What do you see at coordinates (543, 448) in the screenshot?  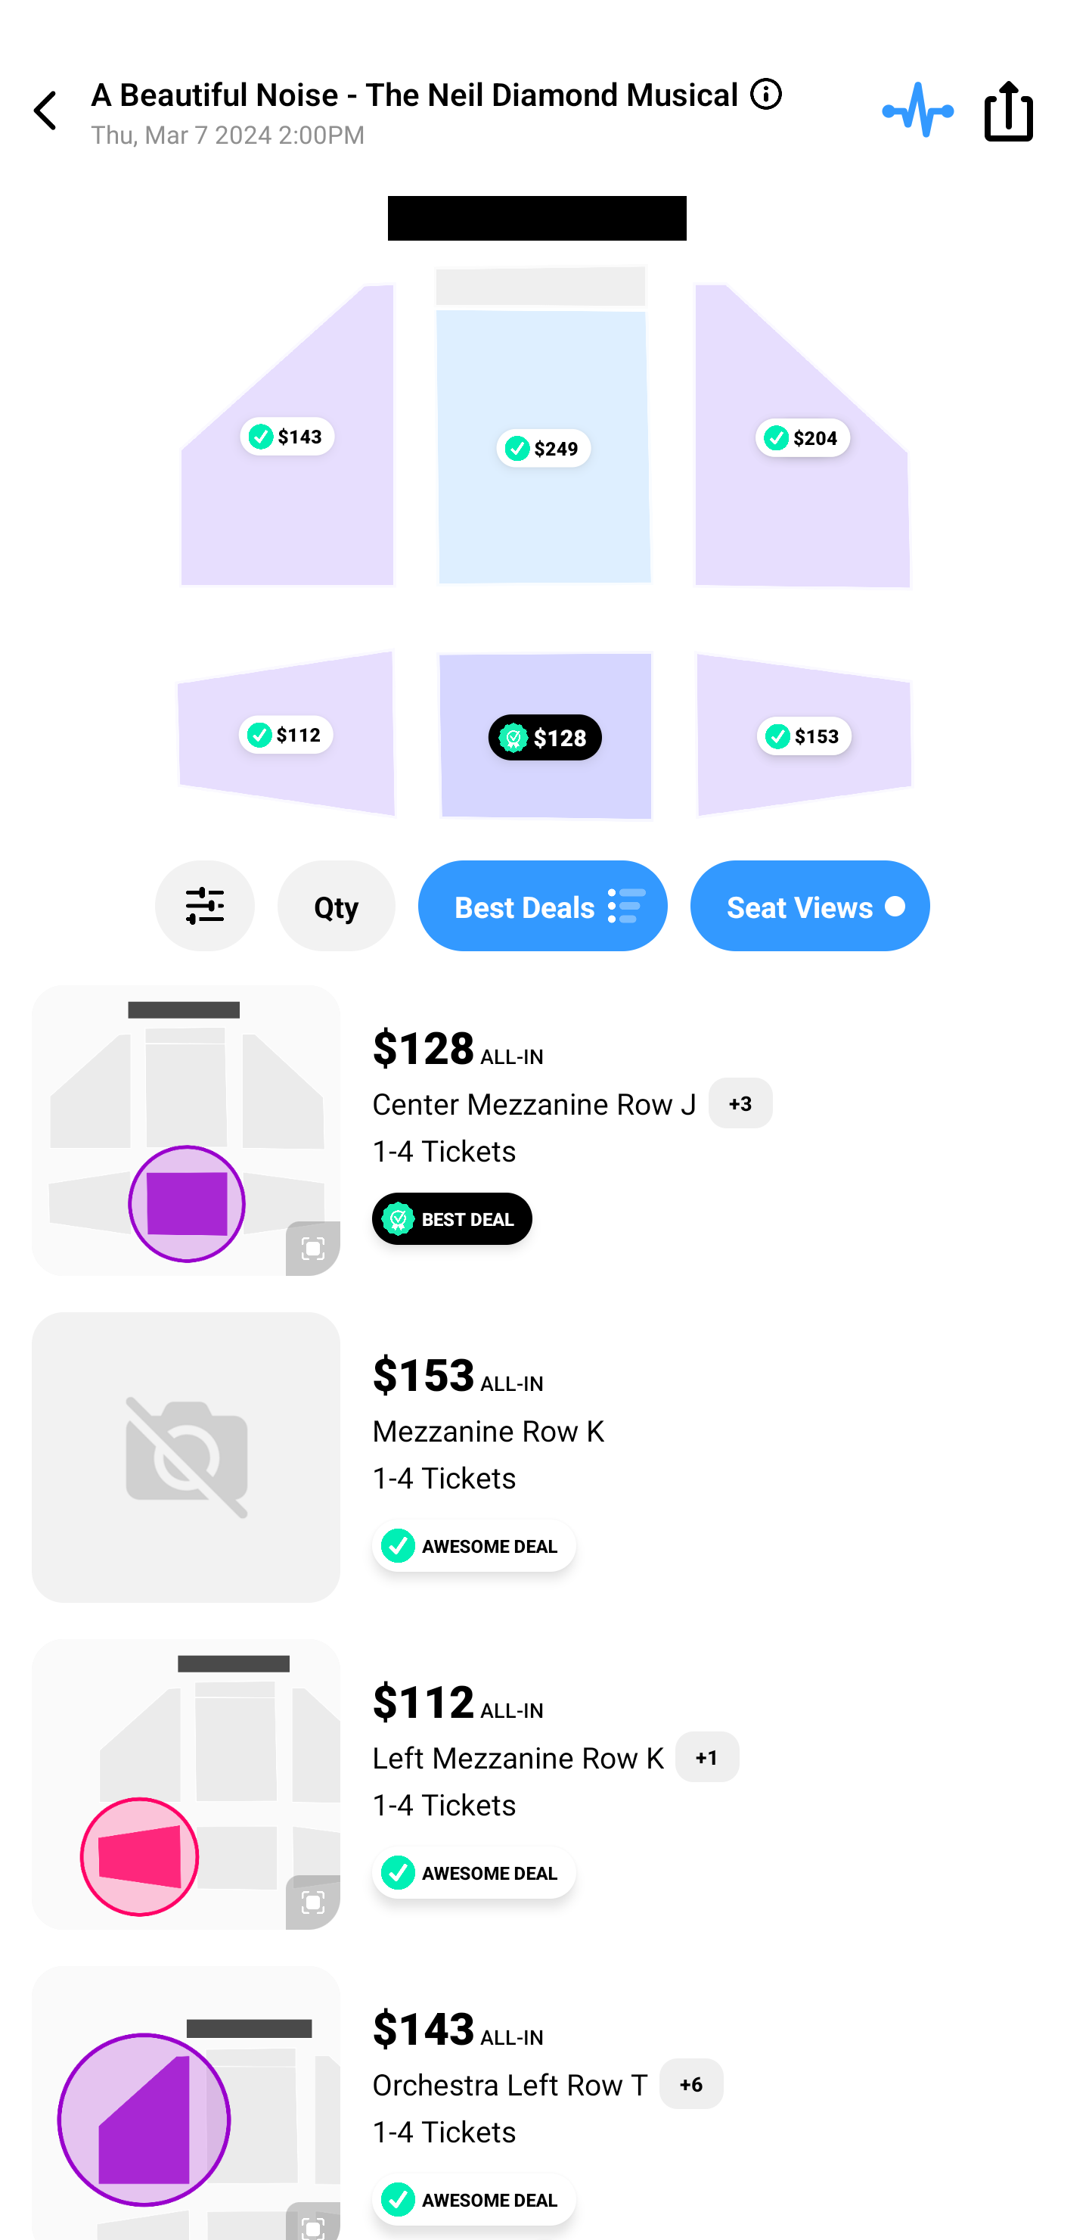 I see `$249` at bounding box center [543, 448].